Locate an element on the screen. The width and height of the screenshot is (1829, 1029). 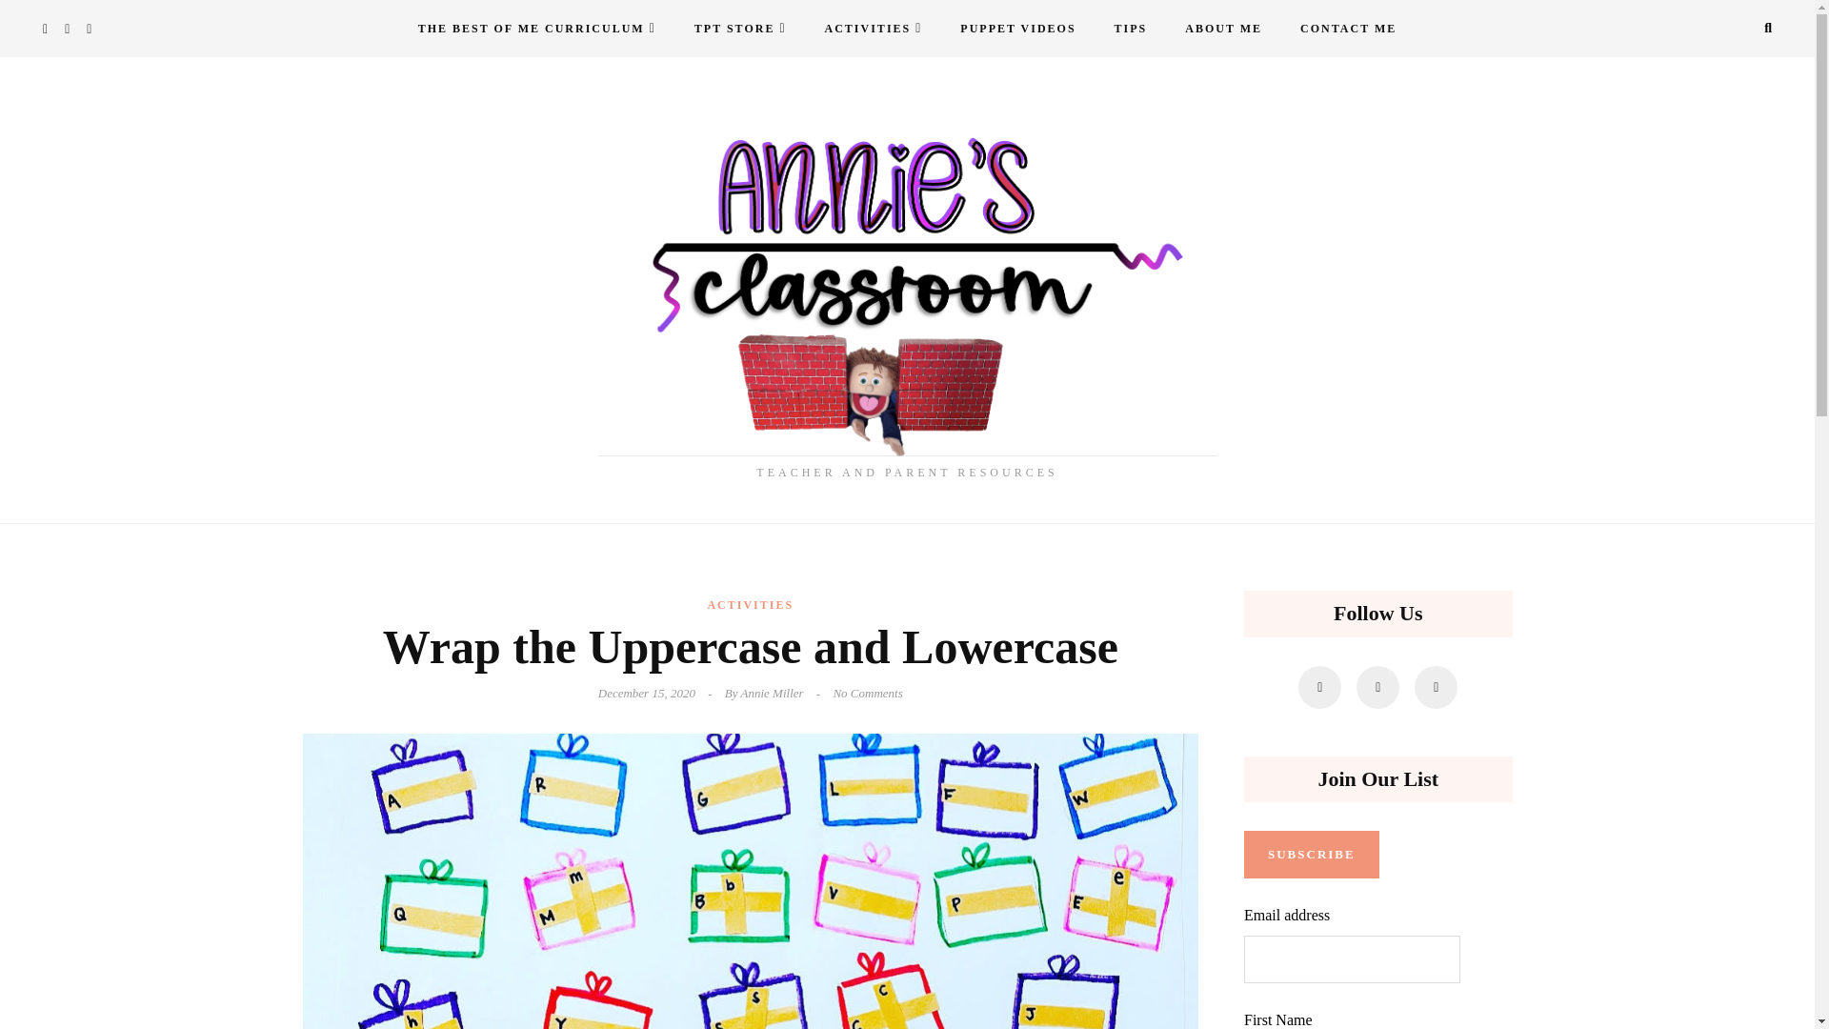
CONTACT ME is located at coordinates (1349, 29).